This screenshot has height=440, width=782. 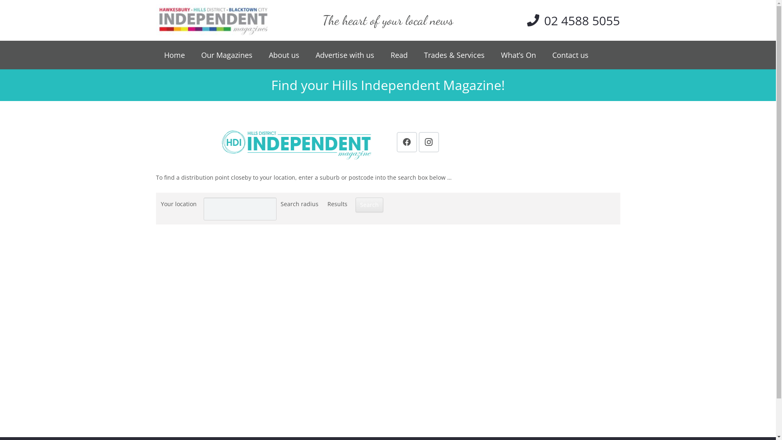 What do you see at coordinates (369, 205) in the screenshot?
I see `Search` at bounding box center [369, 205].